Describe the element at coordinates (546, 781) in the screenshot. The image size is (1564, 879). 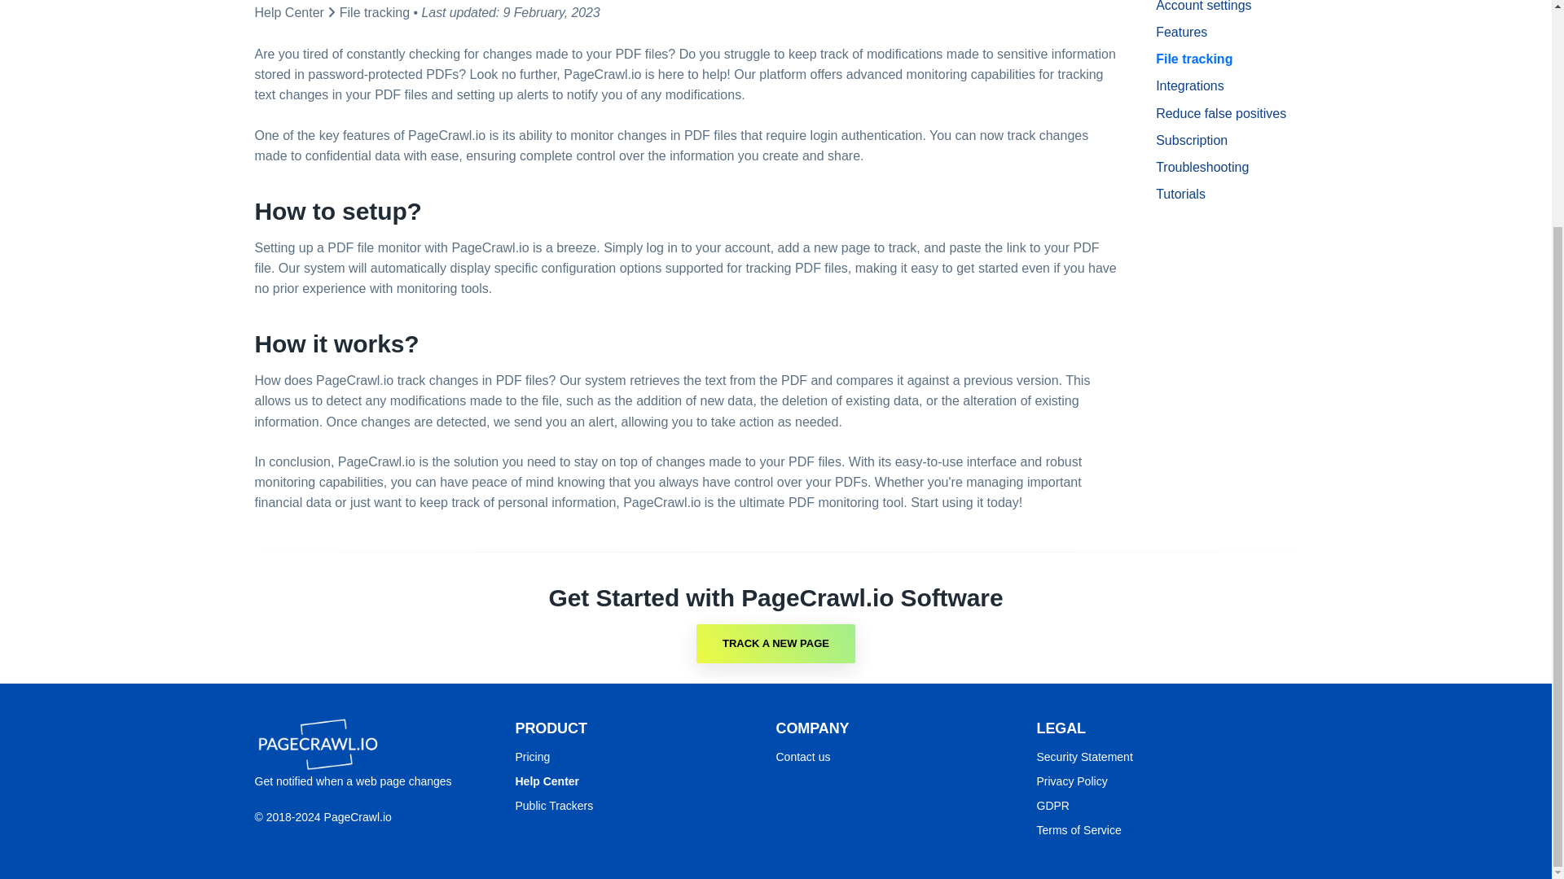
I see `Help` at that location.